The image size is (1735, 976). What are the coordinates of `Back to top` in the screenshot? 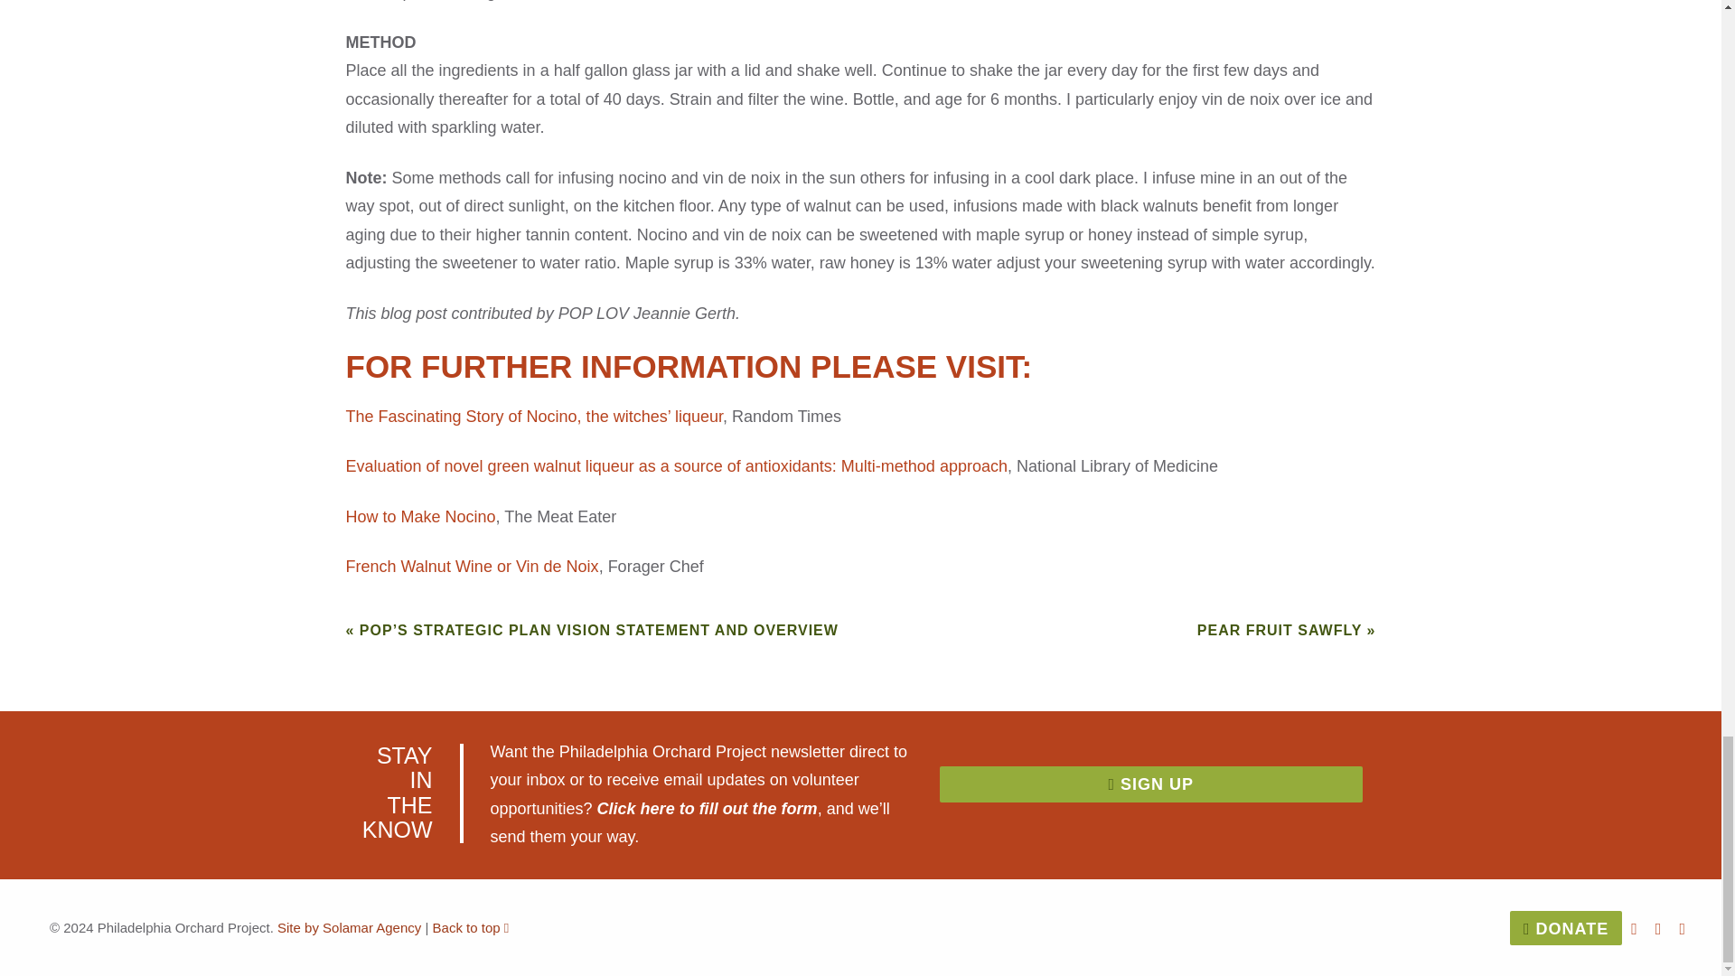 It's located at (471, 927).